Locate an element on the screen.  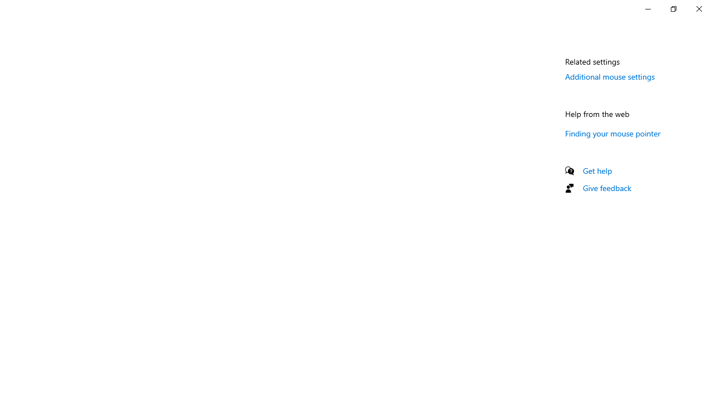
Minimize Settings is located at coordinates (647, 9).